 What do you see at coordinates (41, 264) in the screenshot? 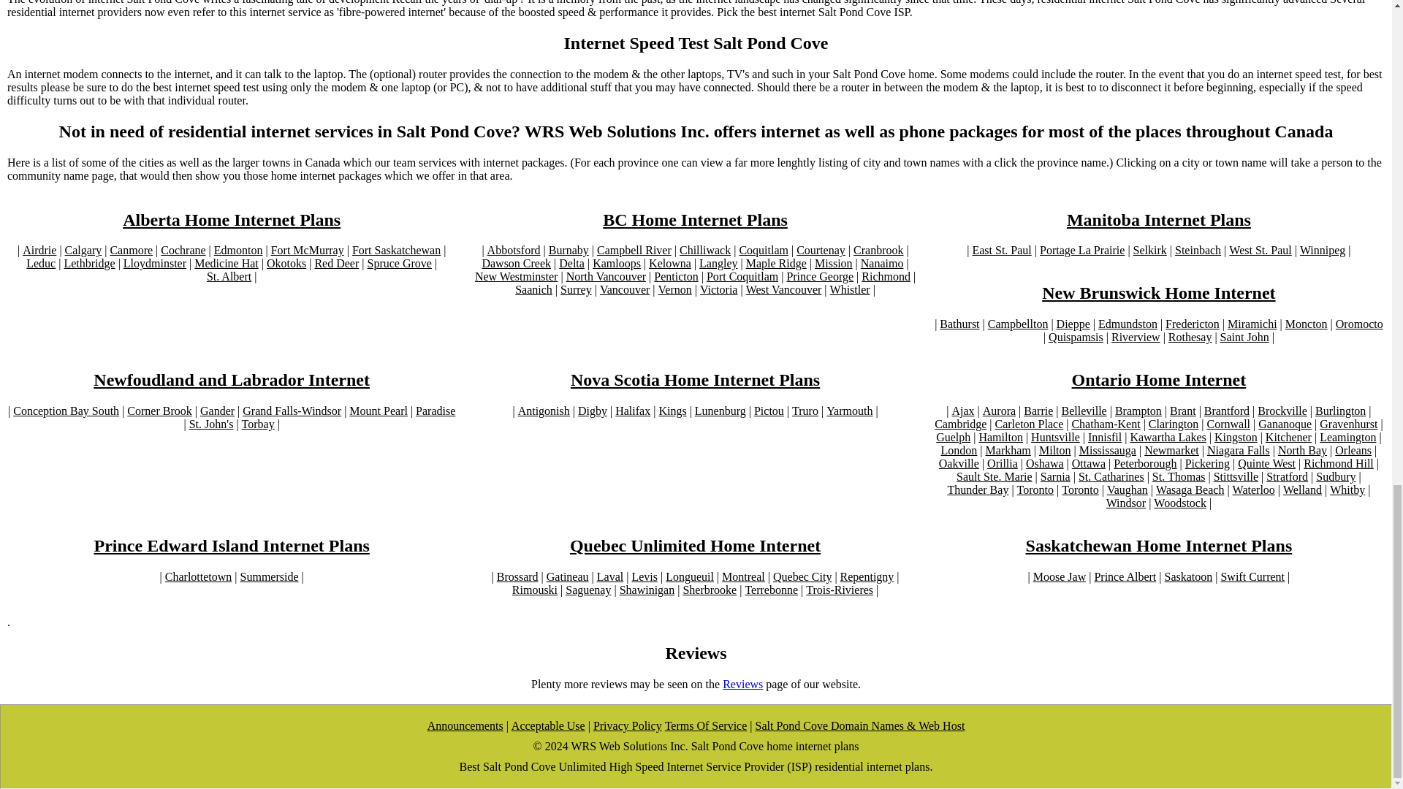
I see `Leduc` at bounding box center [41, 264].